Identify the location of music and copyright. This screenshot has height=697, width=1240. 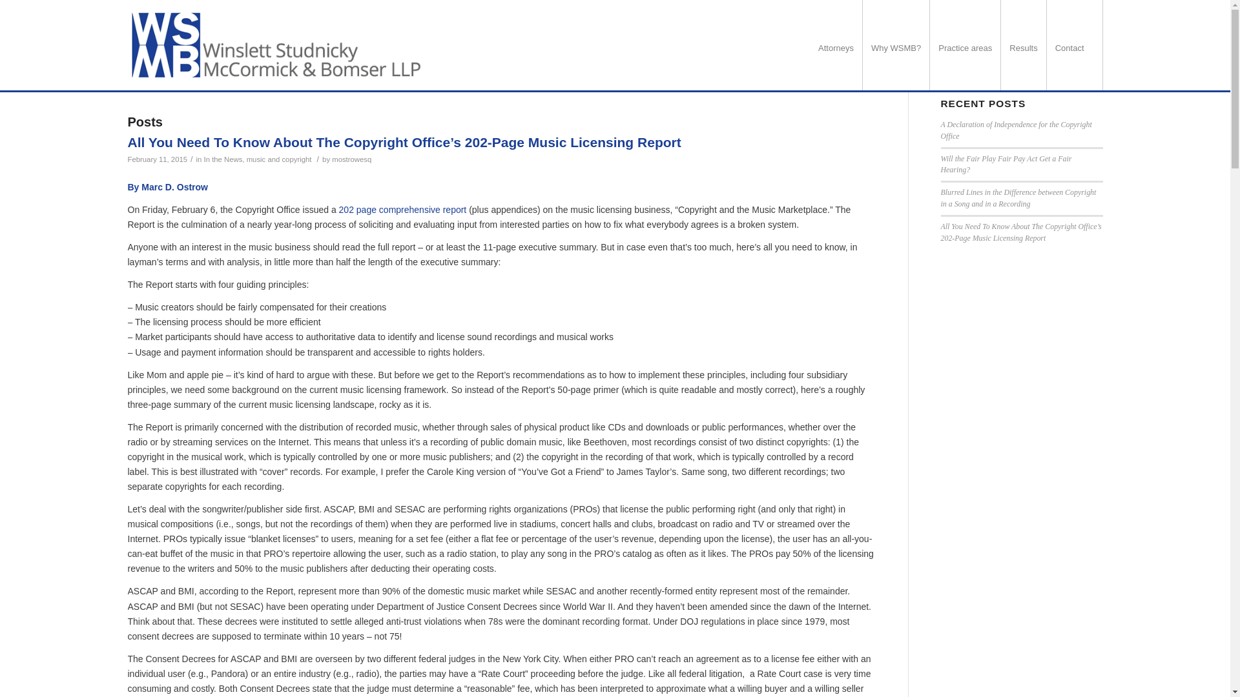
(279, 159).